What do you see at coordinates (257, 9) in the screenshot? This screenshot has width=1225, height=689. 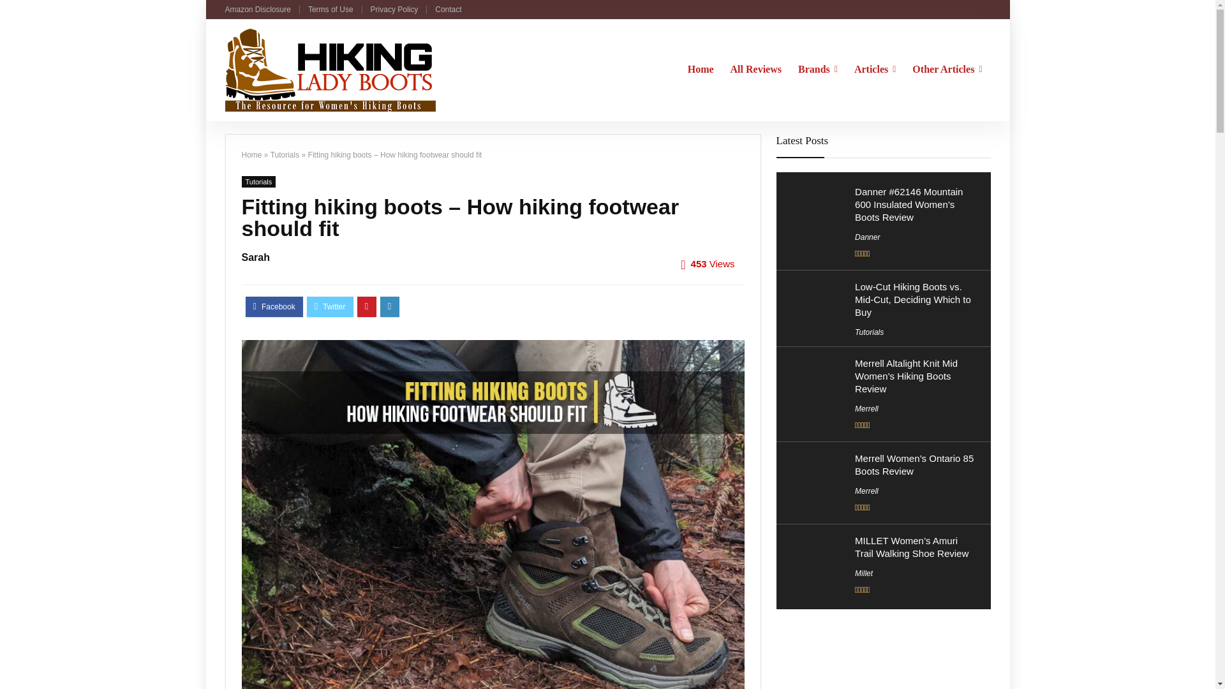 I see `Amazon Disclosure` at bounding box center [257, 9].